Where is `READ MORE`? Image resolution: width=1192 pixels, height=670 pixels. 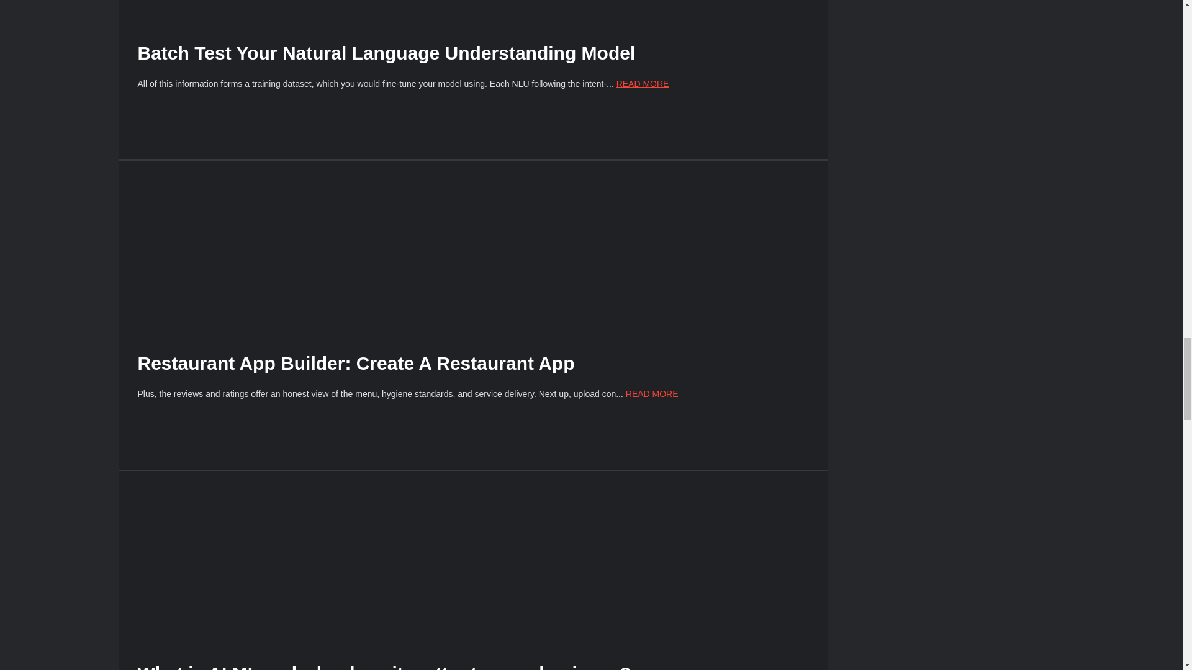
READ MORE is located at coordinates (642, 83).